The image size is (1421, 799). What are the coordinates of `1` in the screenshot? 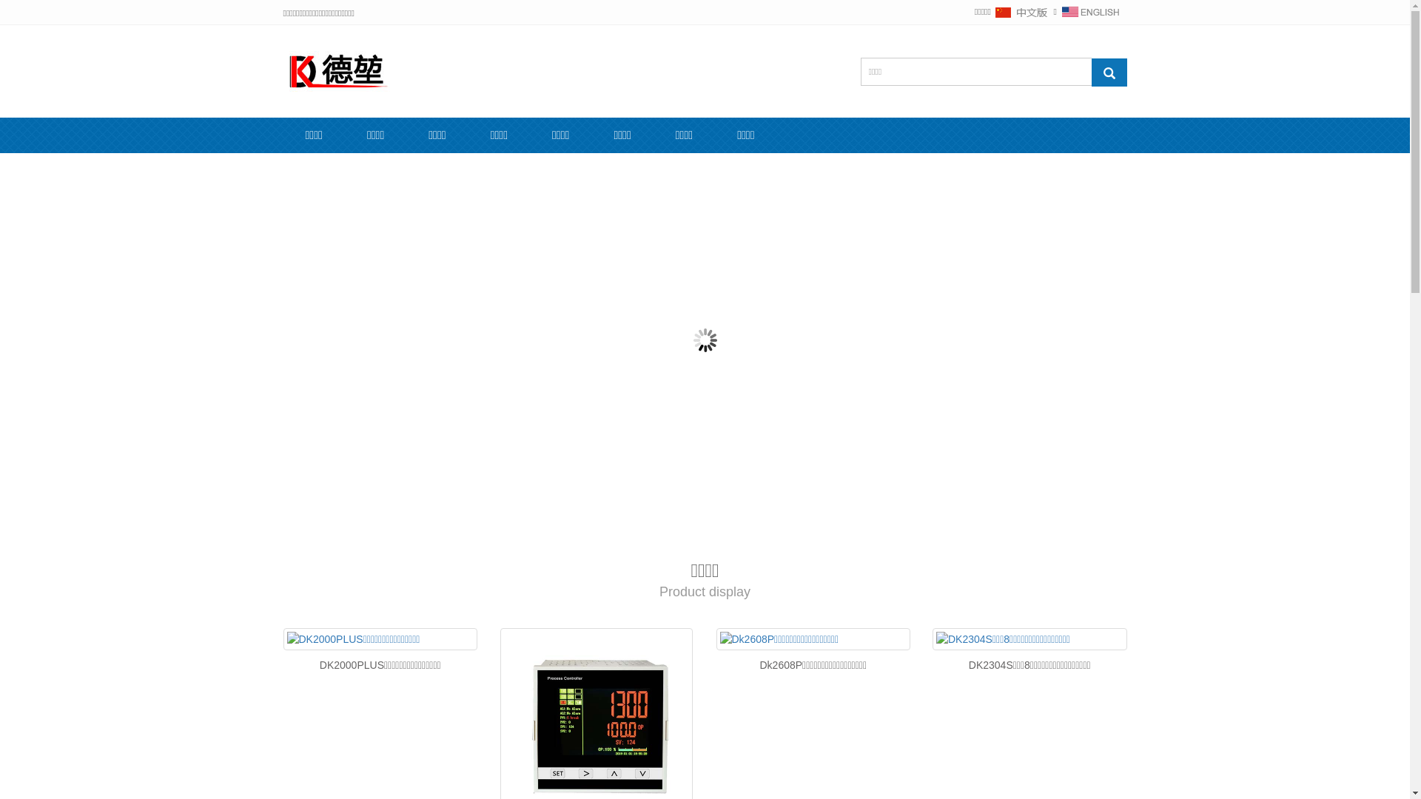 It's located at (671, 504).